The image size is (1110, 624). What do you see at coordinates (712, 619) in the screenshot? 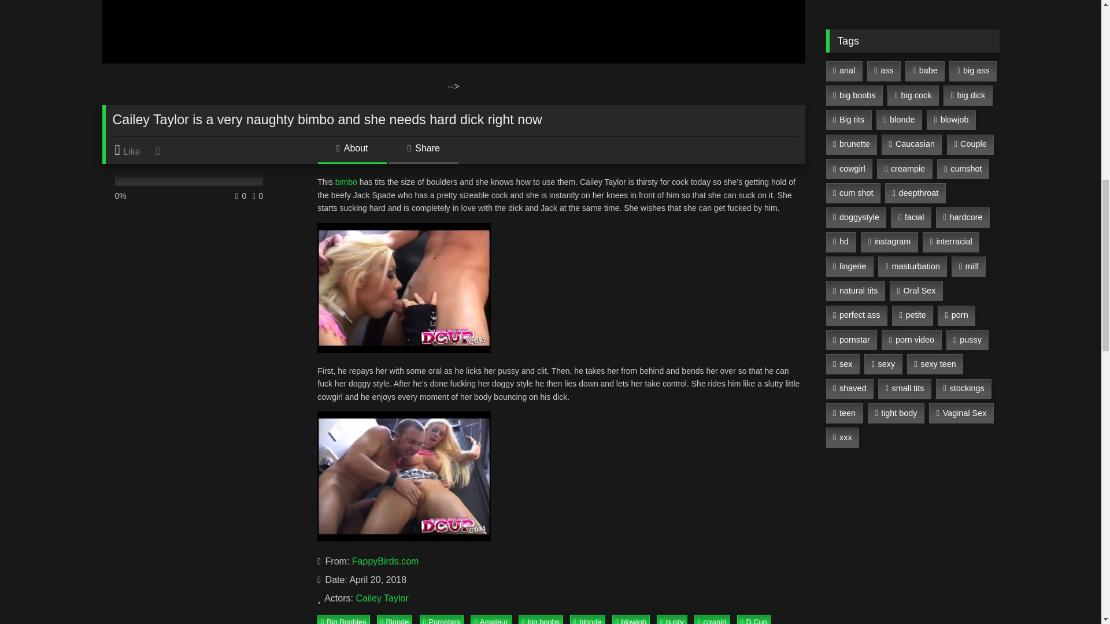
I see `cowgirl` at bounding box center [712, 619].